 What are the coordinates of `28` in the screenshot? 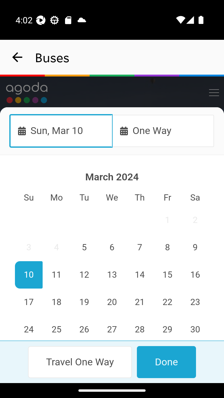 It's located at (139, 328).